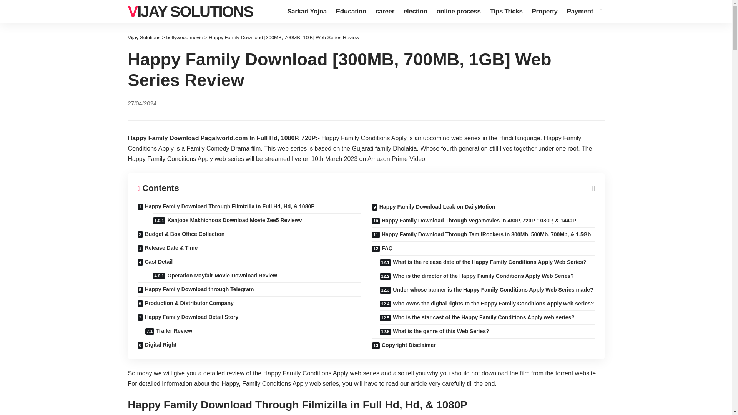 The image size is (738, 415). What do you see at coordinates (351, 12) in the screenshot?
I see `Education` at bounding box center [351, 12].